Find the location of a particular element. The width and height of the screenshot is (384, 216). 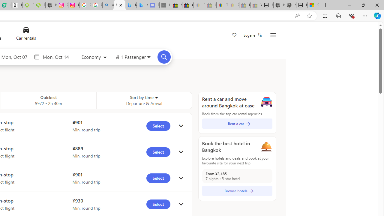

End date is located at coordinates (57, 57).